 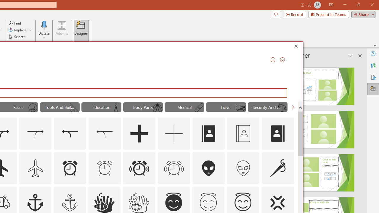 I want to click on AutomationID: Icons_AlterationsTailoring, so click(x=278, y=168).